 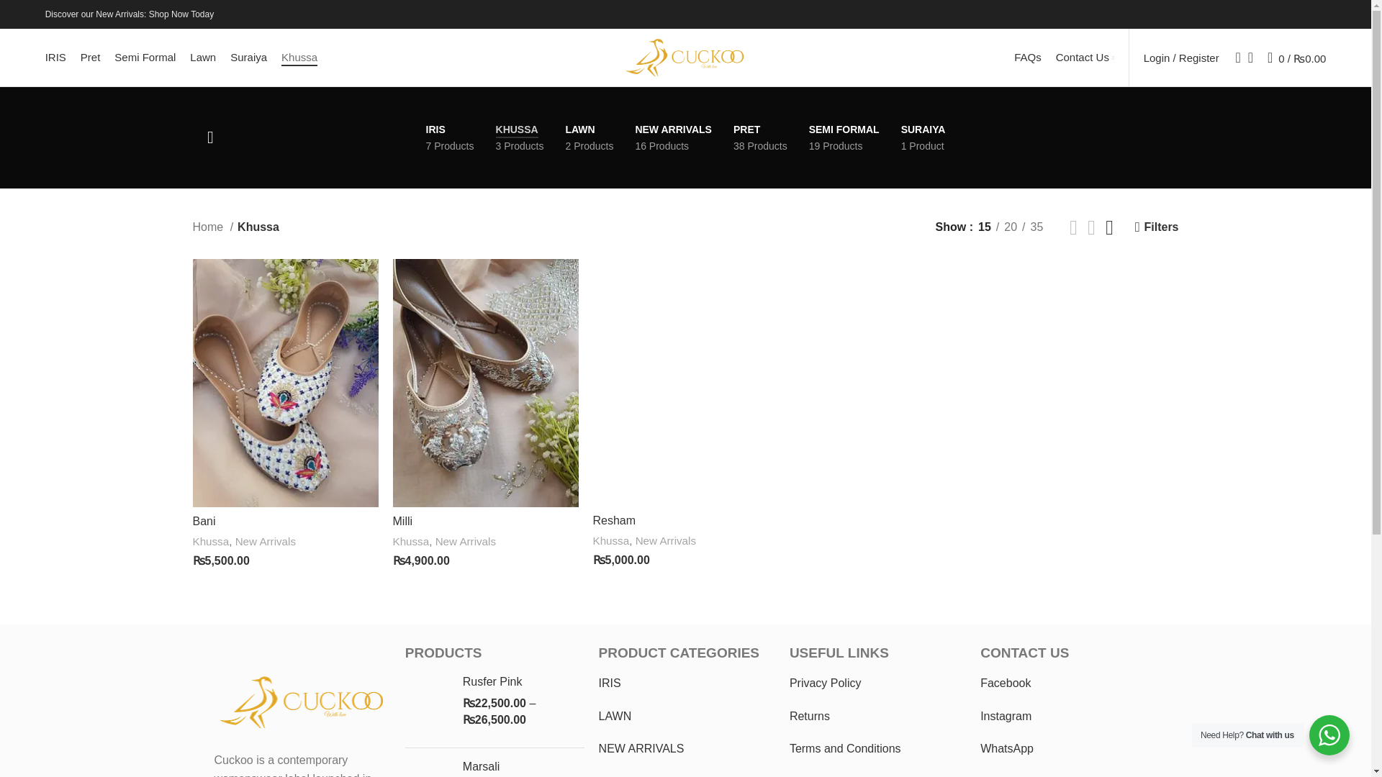 I want to click on 20, so click(x=672, y=137).